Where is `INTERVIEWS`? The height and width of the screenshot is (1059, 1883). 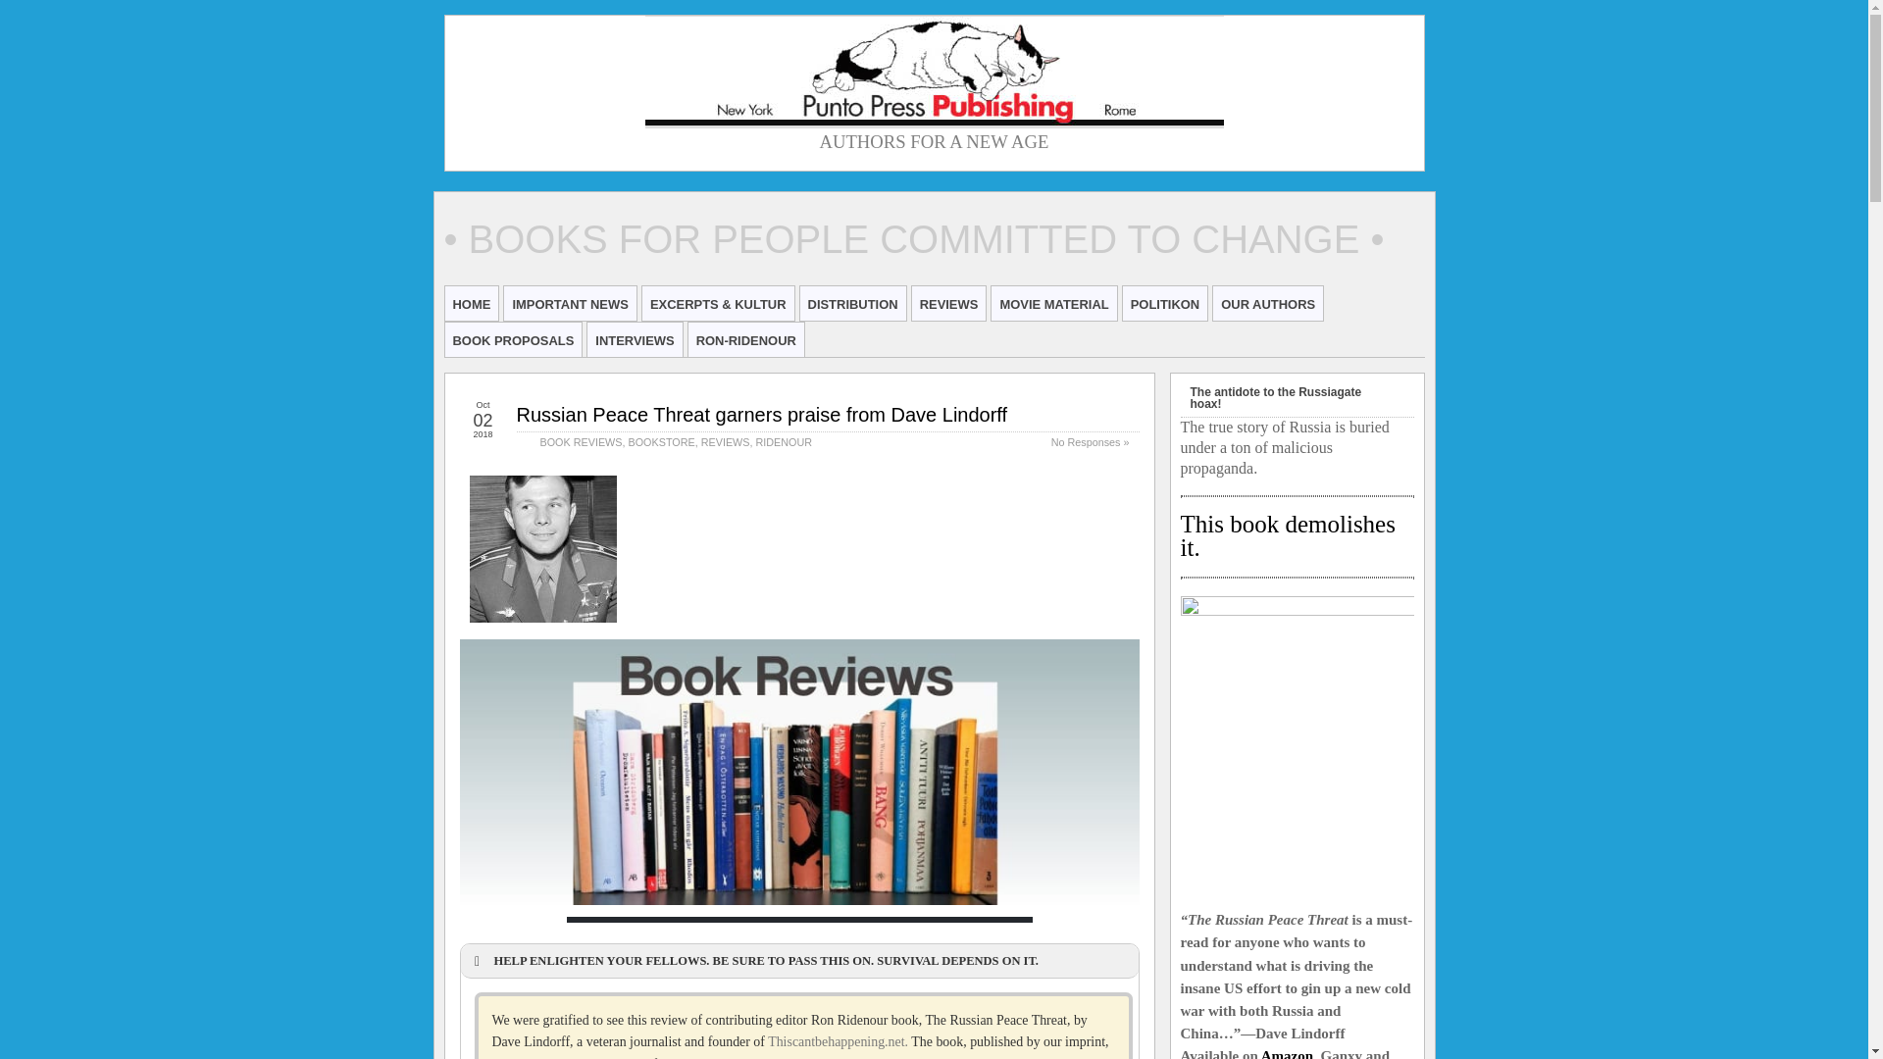
INTERVIEWS is located at coordinates (635, 339).